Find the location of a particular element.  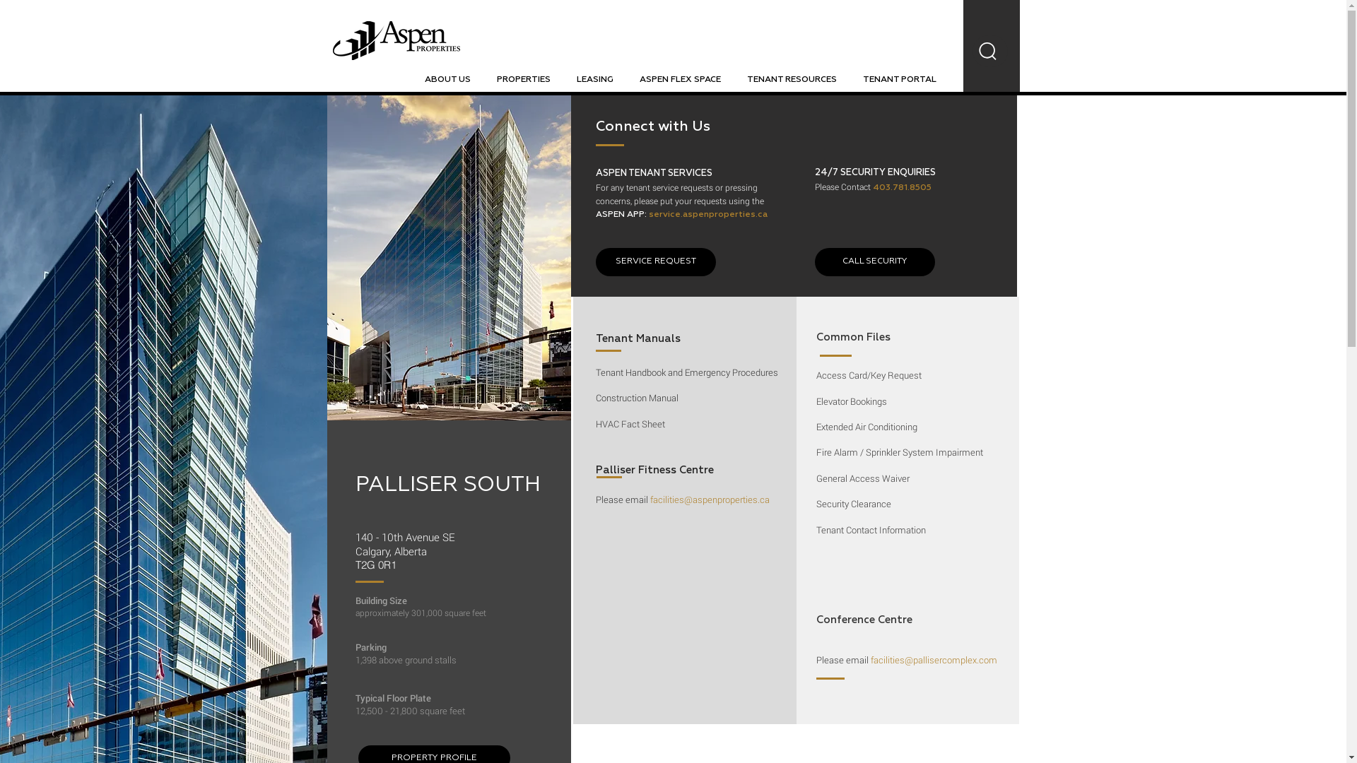

Construction Manual is located at coordinates (636, 398).